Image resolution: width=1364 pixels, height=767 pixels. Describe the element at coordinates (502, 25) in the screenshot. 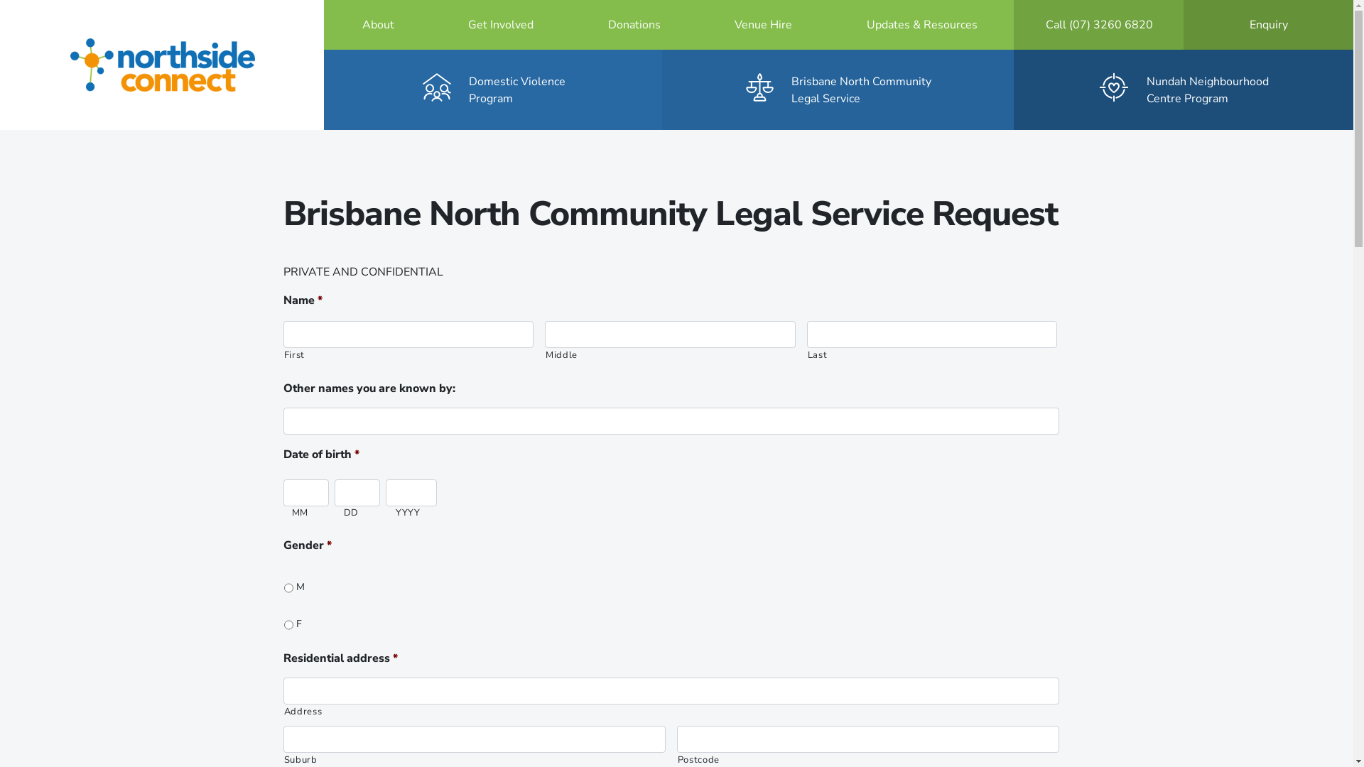

I see `Get Involved` at that location.